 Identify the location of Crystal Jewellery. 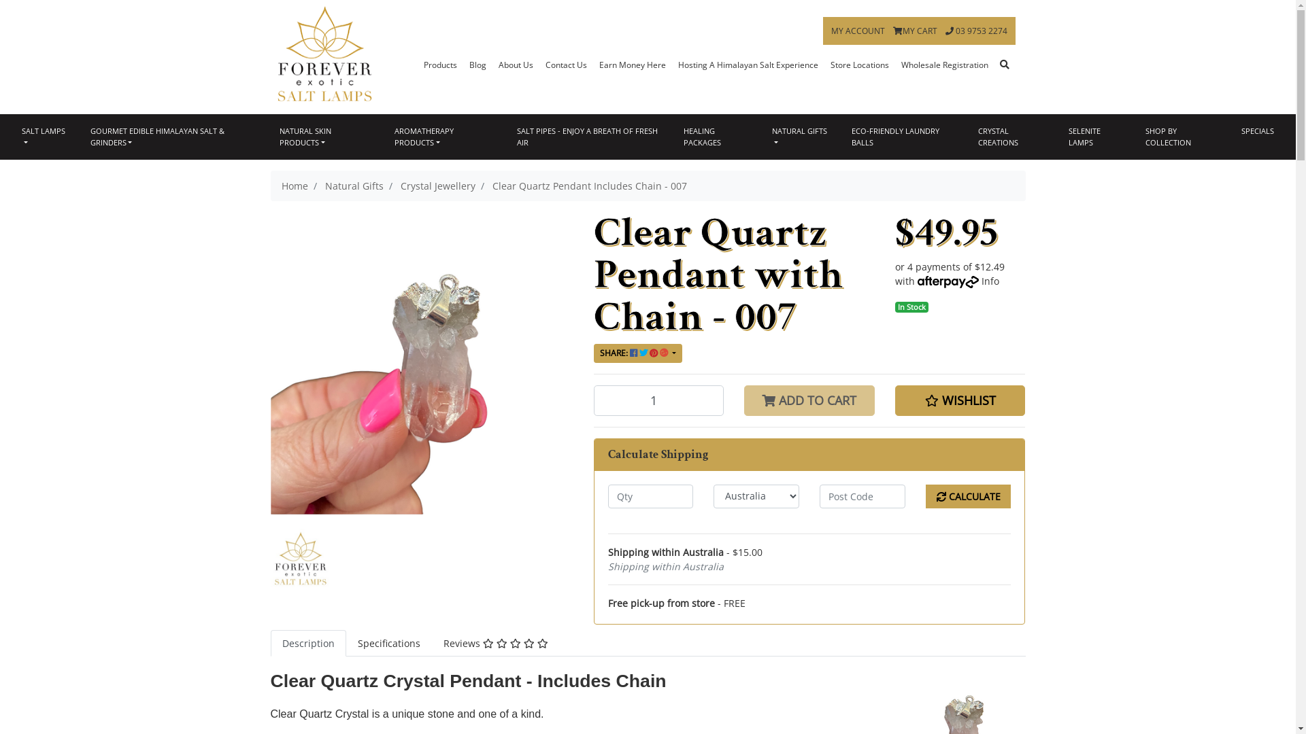
(437, 186).